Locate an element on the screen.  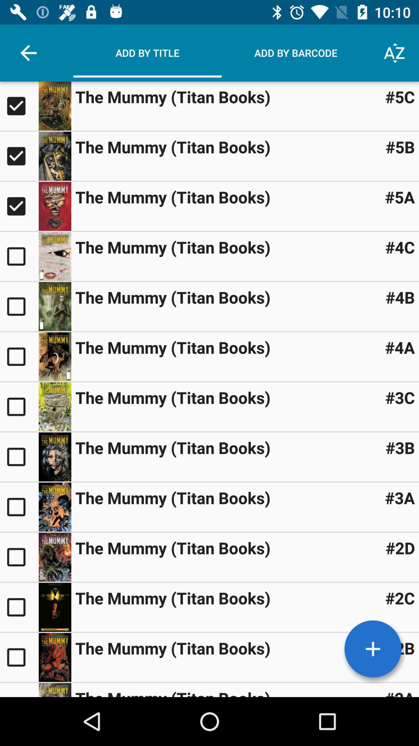
book select checkbox is located at coordinates (19, 106).